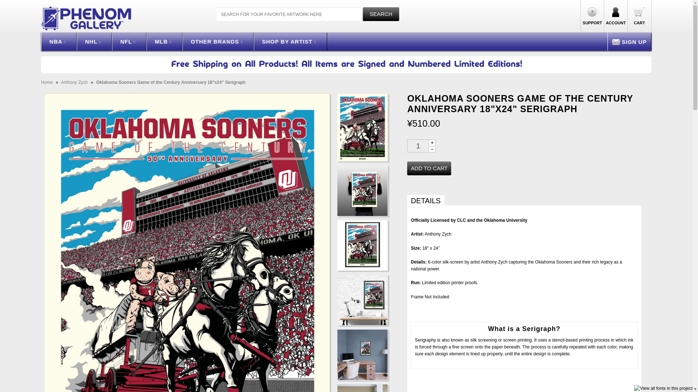  Describe the element at coordinates (48, 82) in the screenshot. I see `Back to the frontpage` at that location.